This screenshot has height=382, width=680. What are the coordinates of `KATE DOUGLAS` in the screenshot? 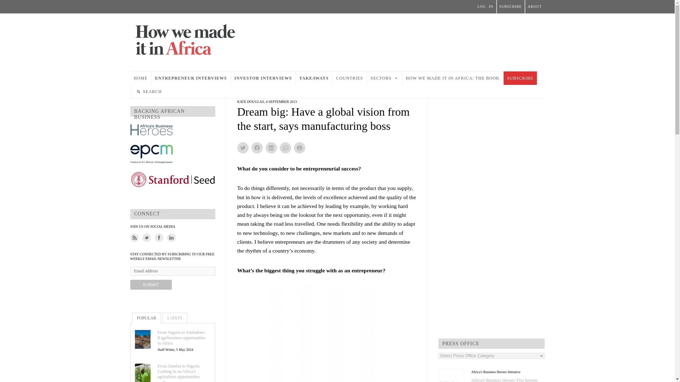 It's located at (251, 101).